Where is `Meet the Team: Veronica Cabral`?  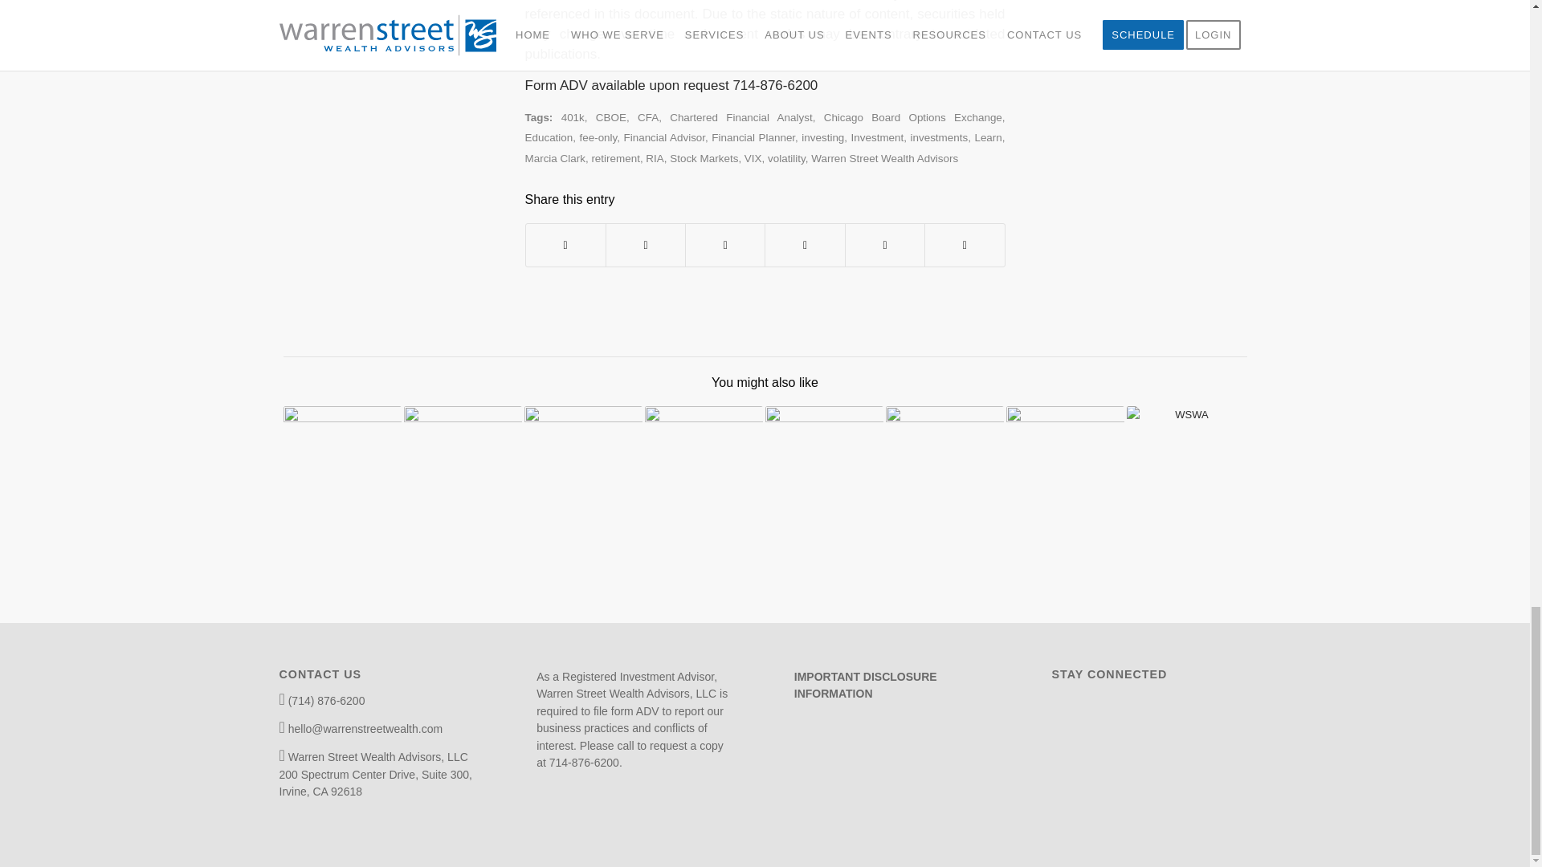 Meet the Team: Veronica Cabral is located at coordinates (341, 466).